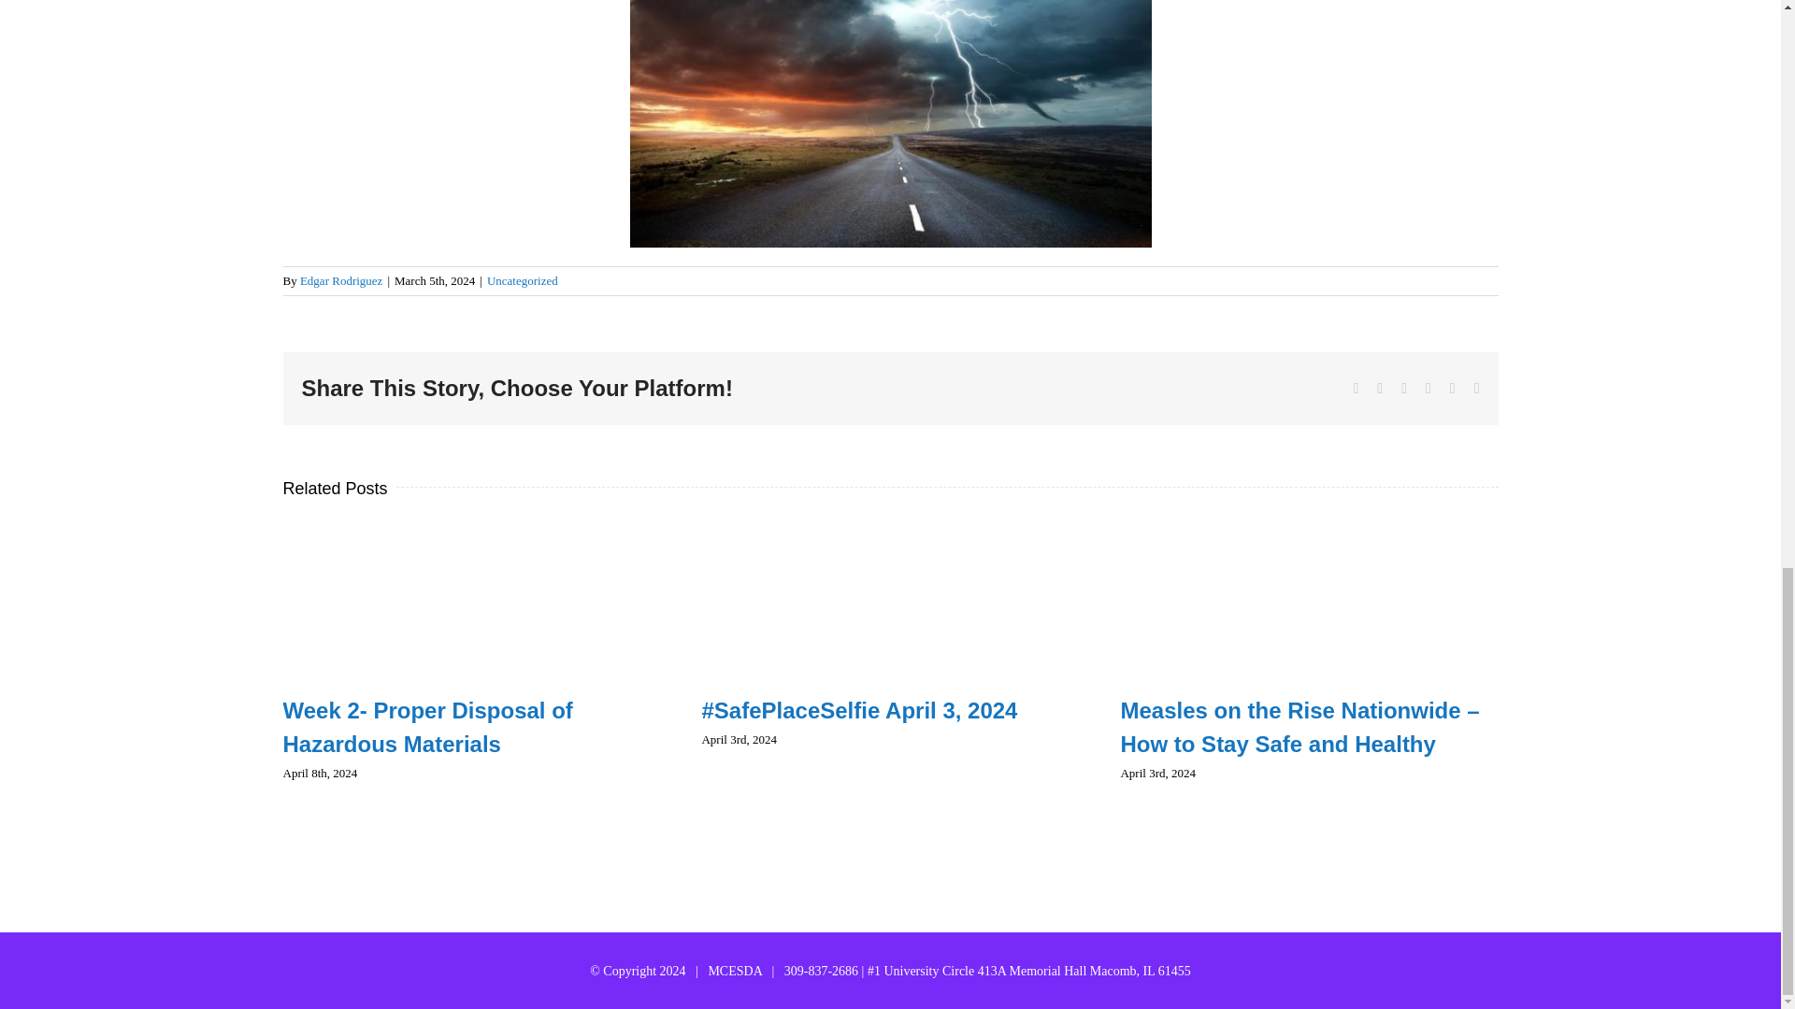 Image resolution: width=1795 pixels, height=1009 pixels. Describe the element at coordinates (426, 727) in the screenshot. I see `Week 2- Proper Disposal of Hazardous Materials` at that location.